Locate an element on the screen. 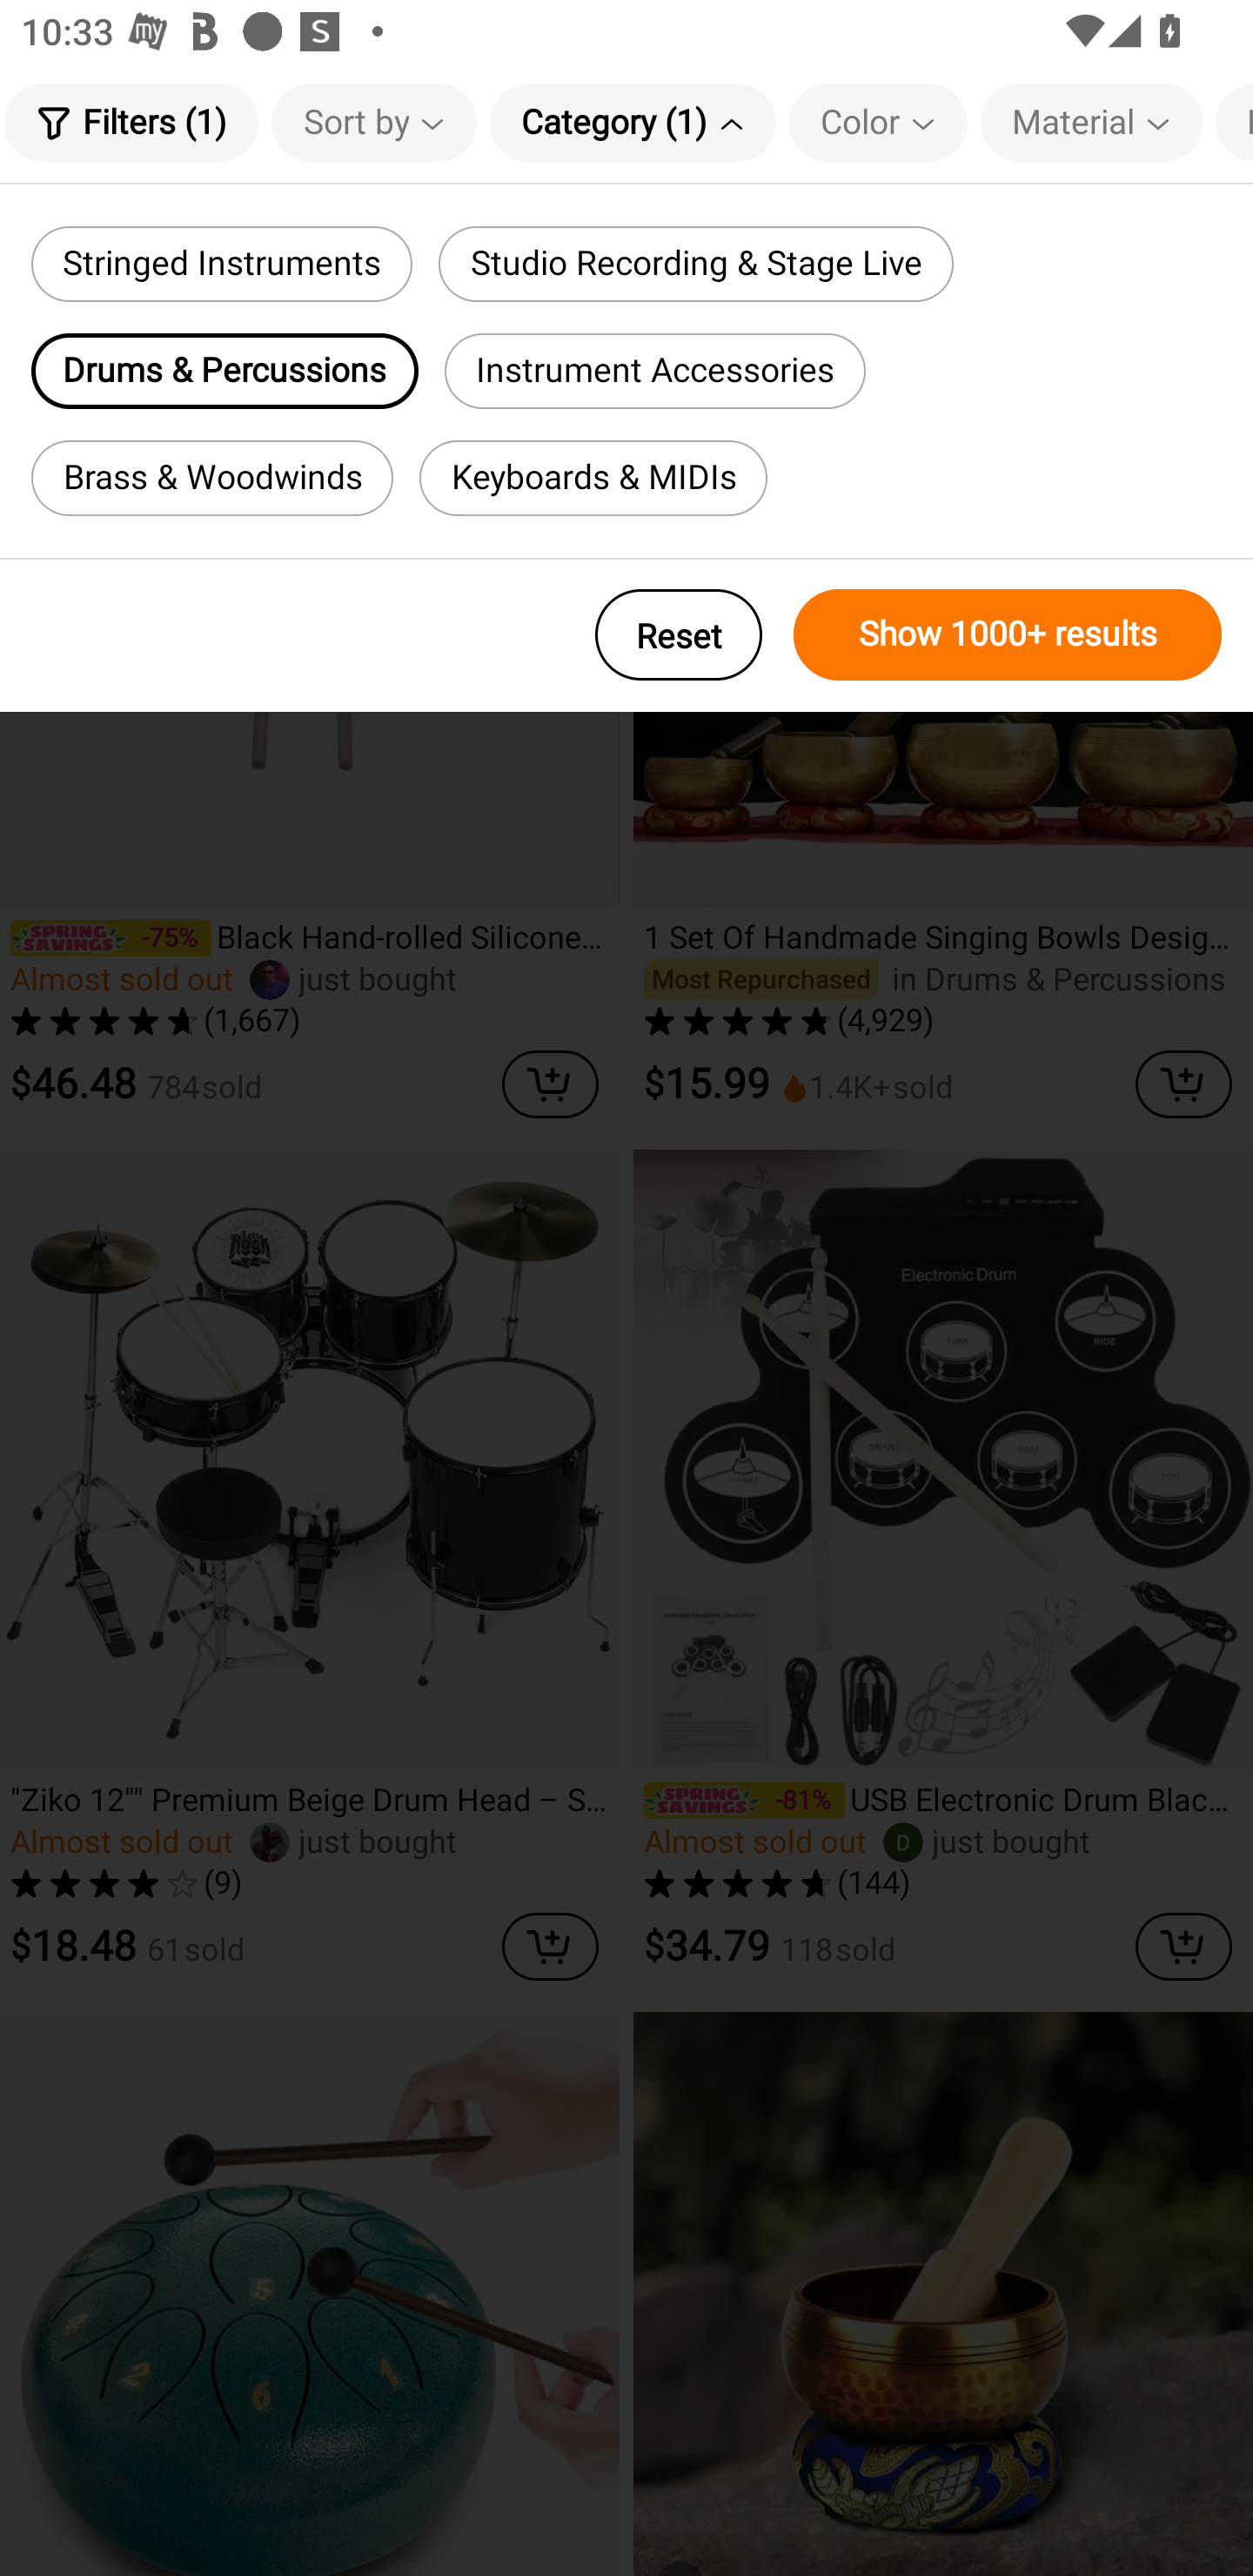 The height and width of the screenshot is (2576, 1253). Keyboards & MIDIs is located at coordinates (593, 478).